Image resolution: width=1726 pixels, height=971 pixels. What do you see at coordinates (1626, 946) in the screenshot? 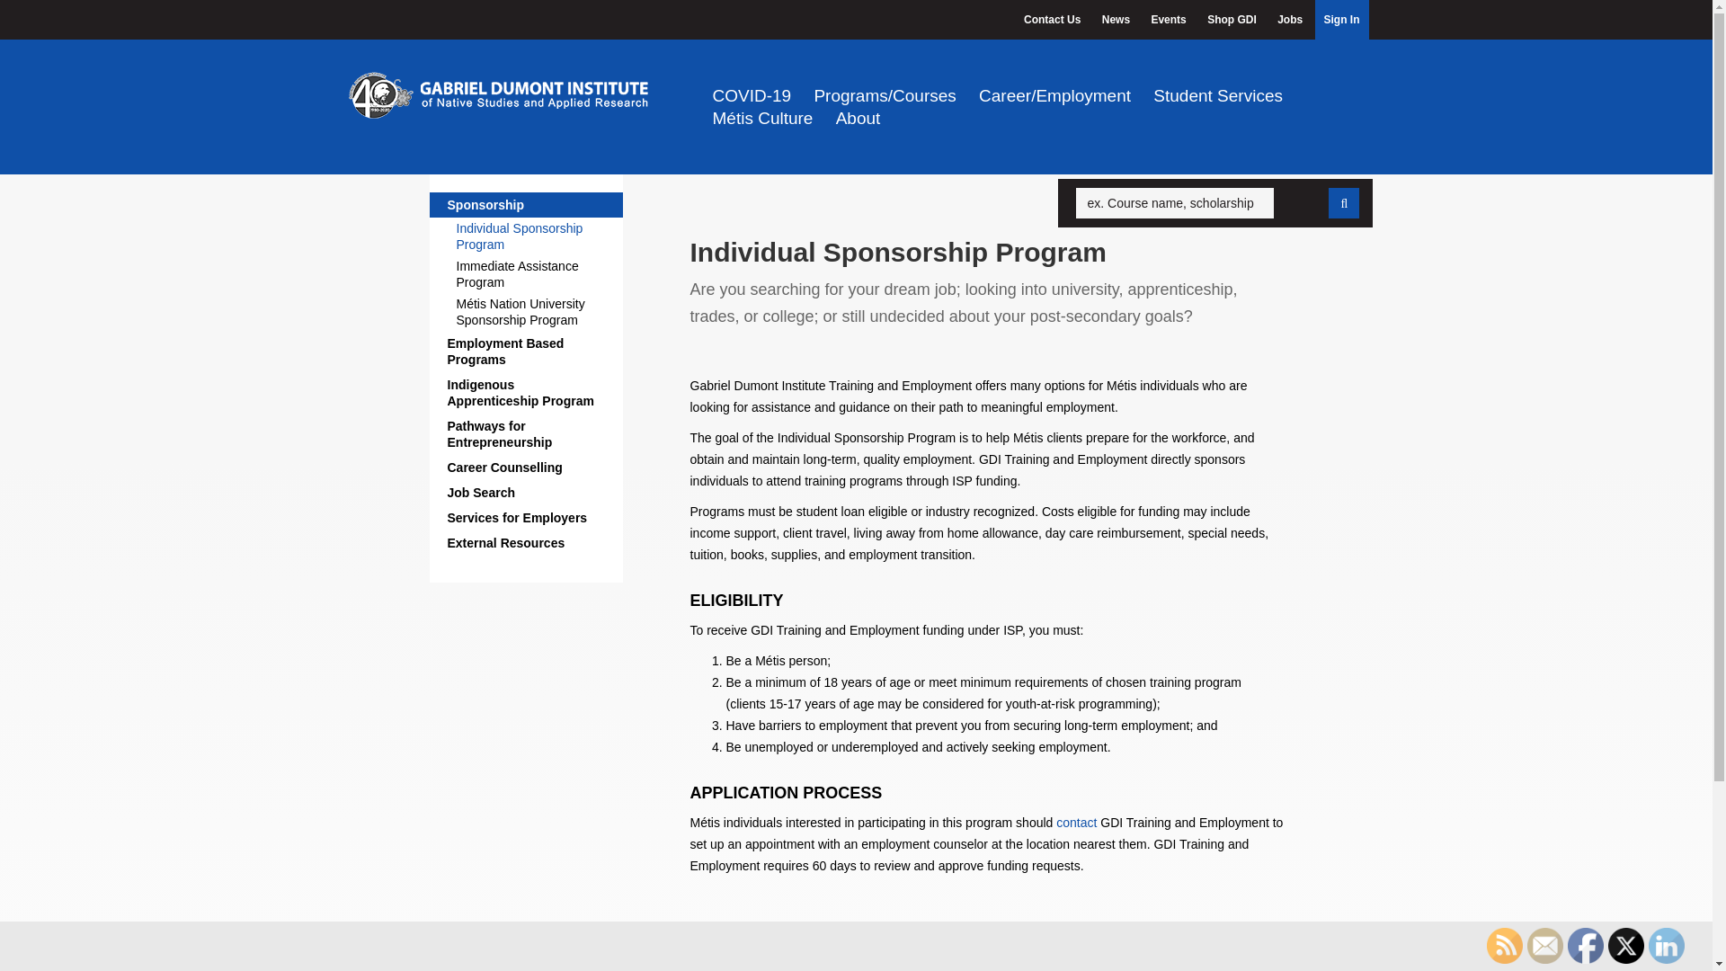
I see `Twitter` at bounding box center [1626, 946].